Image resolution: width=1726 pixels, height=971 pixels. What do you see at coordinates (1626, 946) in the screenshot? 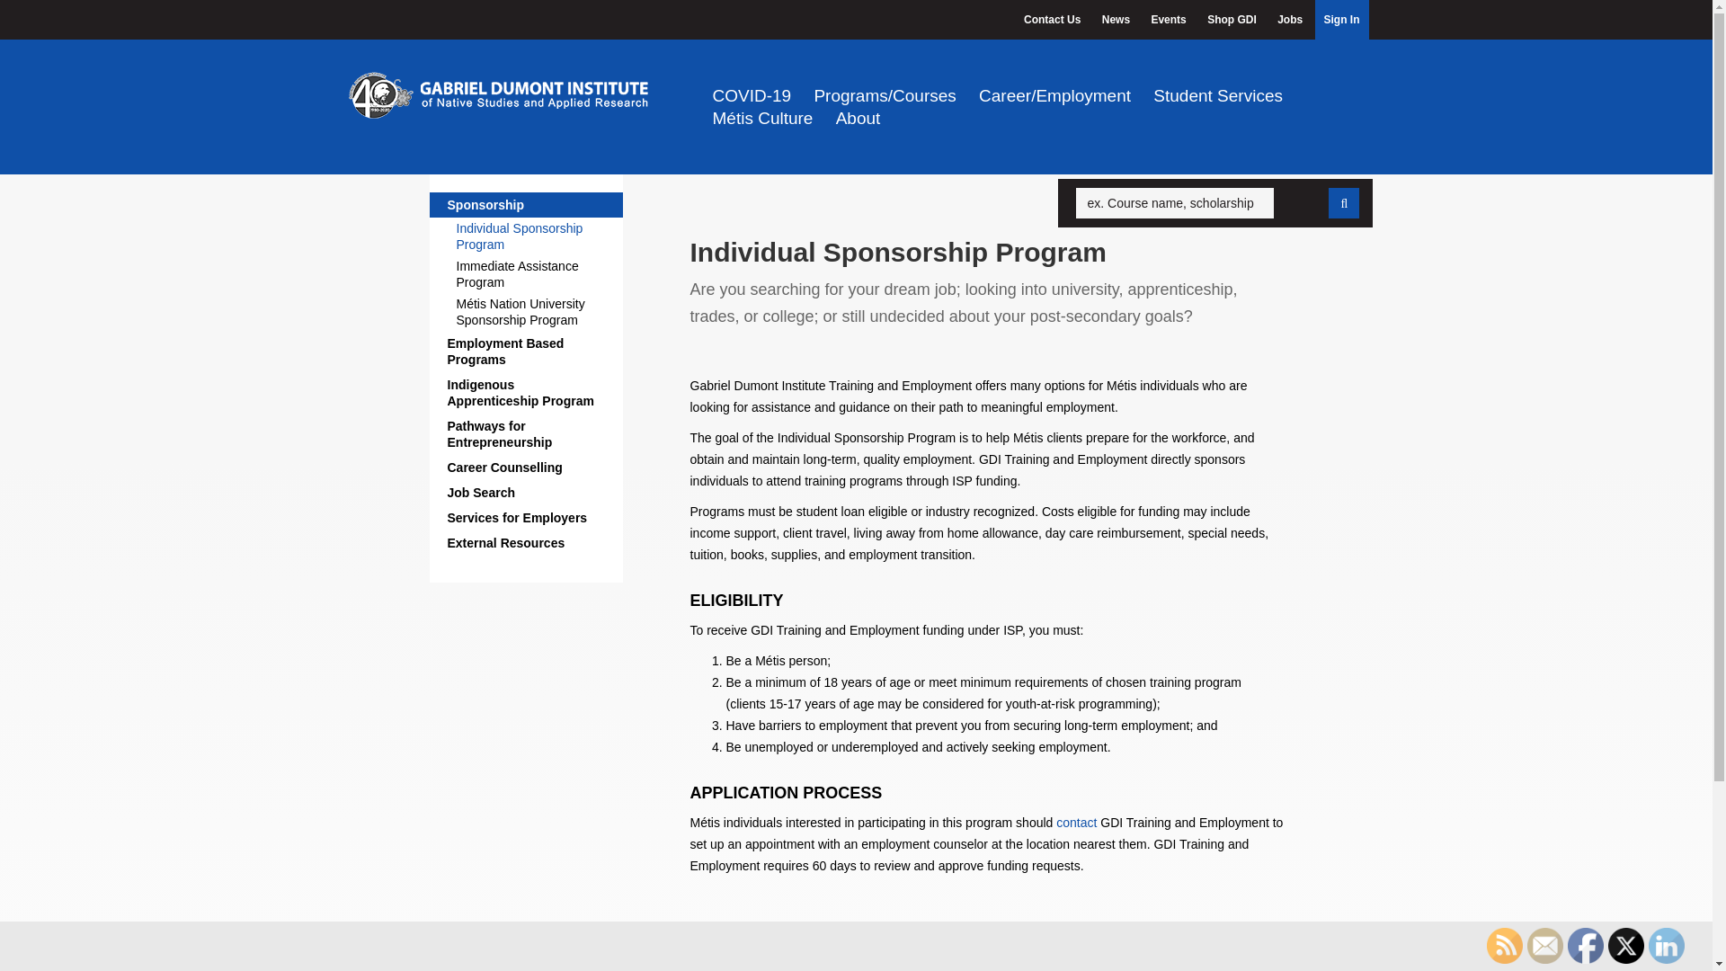
I see `Twitter` at bounding box center [1626, 946].